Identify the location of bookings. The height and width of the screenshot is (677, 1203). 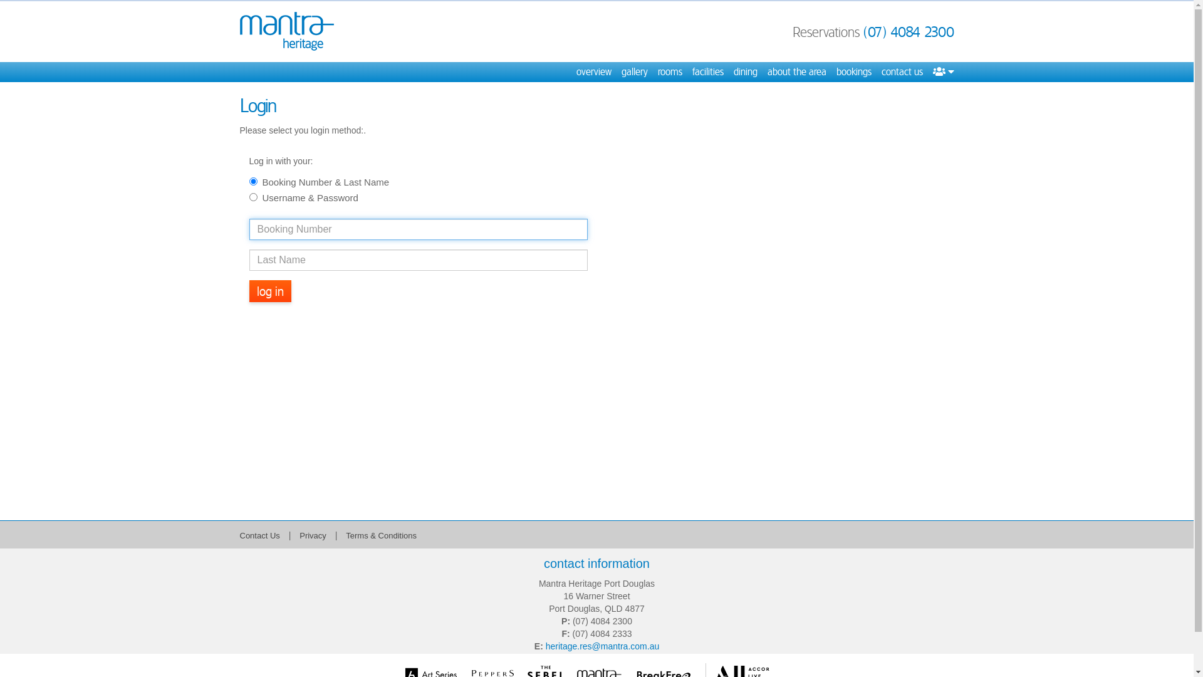
(853, 72).